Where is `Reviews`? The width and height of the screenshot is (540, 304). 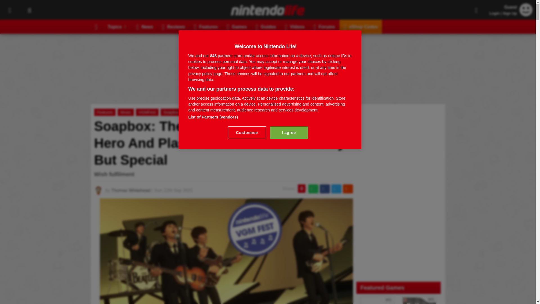
Reviews is located at coordinates (174, 26).